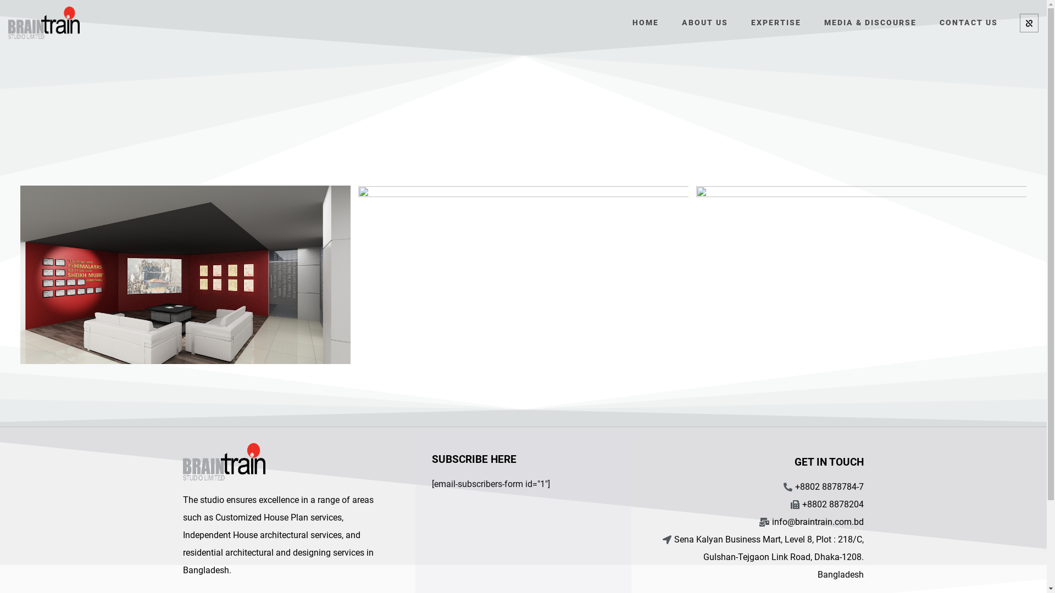  What do you see at coordinates (870, 22) in the screenshot?
I see `MEDIA & DISCOURSE` at bounding box center [870, 22].